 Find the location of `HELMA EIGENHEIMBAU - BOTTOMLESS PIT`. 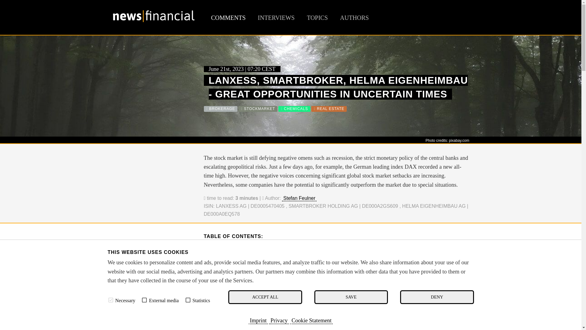

HELMA EIGENHEIMBAU - BOTTOMLESS PIT is located at coordinates (272, 261).